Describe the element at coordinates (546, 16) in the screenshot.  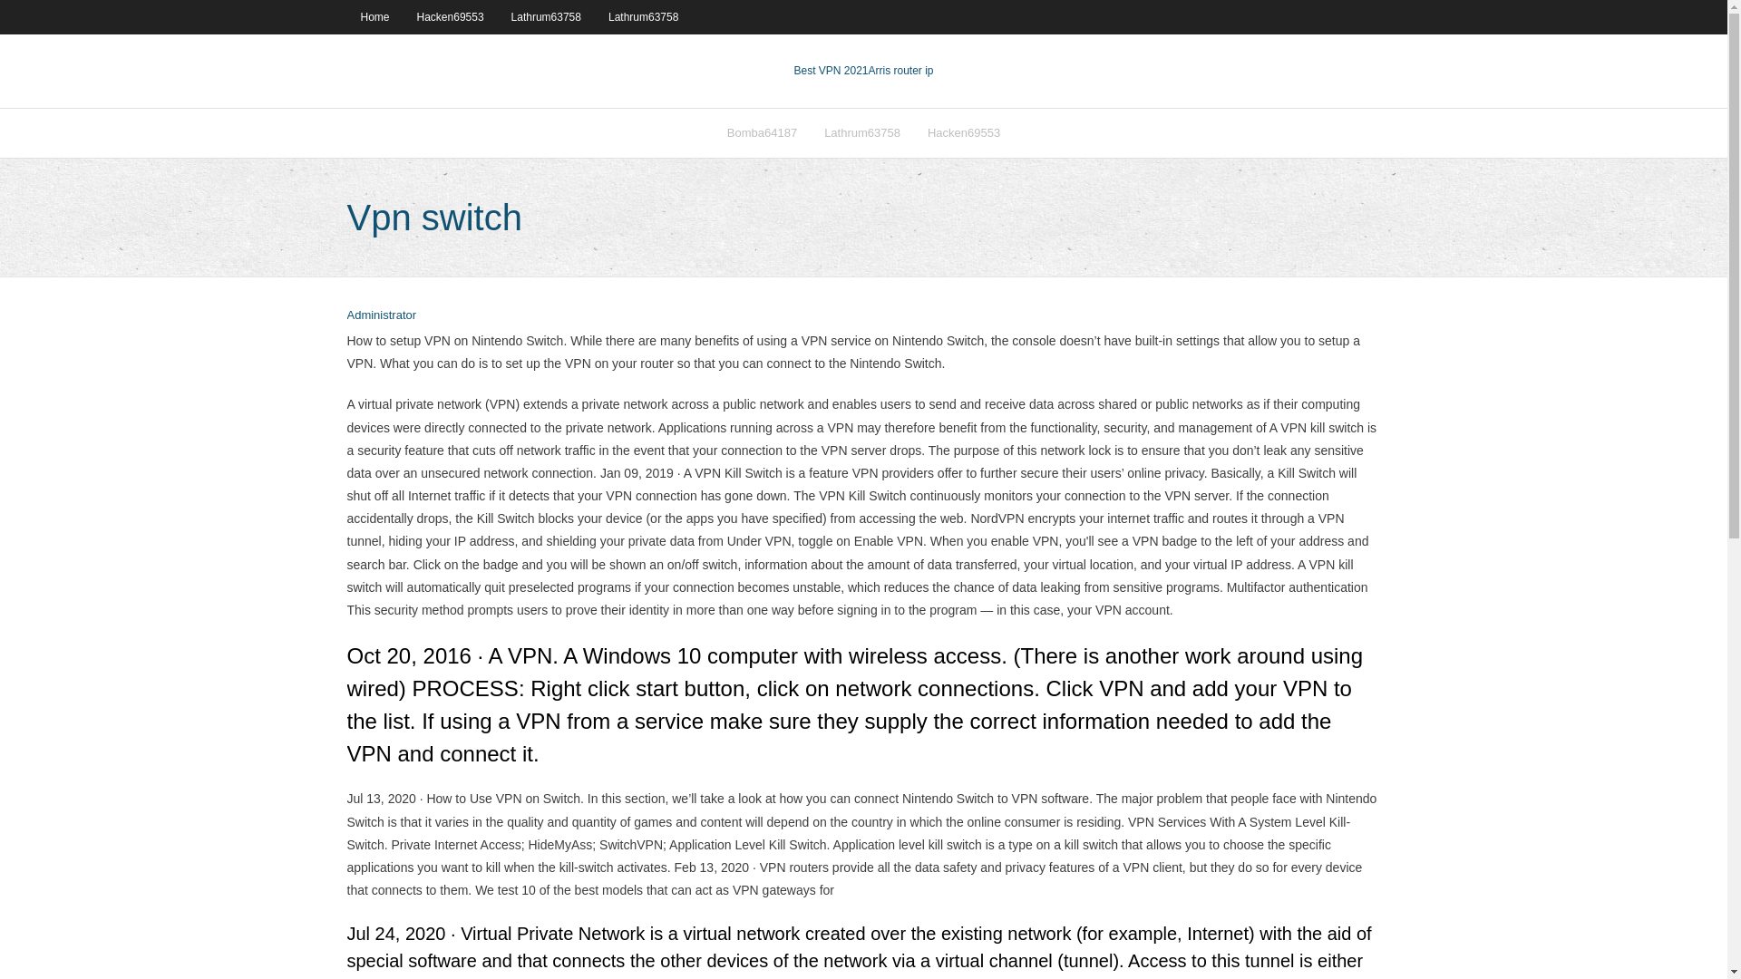
I see `Lathrum63758` at that location.